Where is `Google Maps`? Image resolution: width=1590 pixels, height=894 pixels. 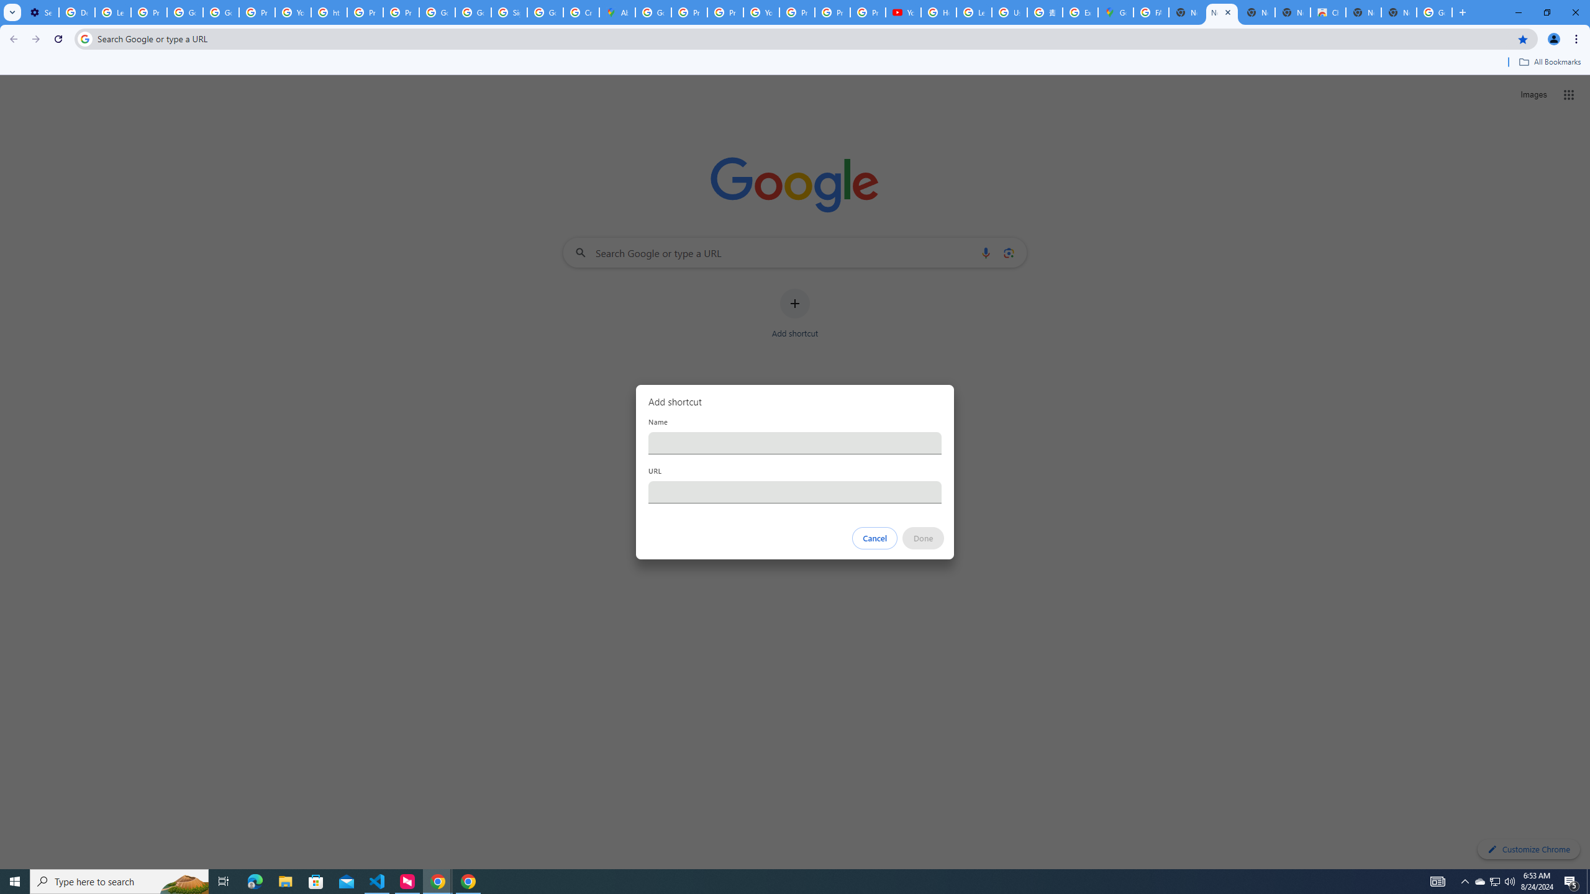 Google Maps is located at coordinates (1115, 12).